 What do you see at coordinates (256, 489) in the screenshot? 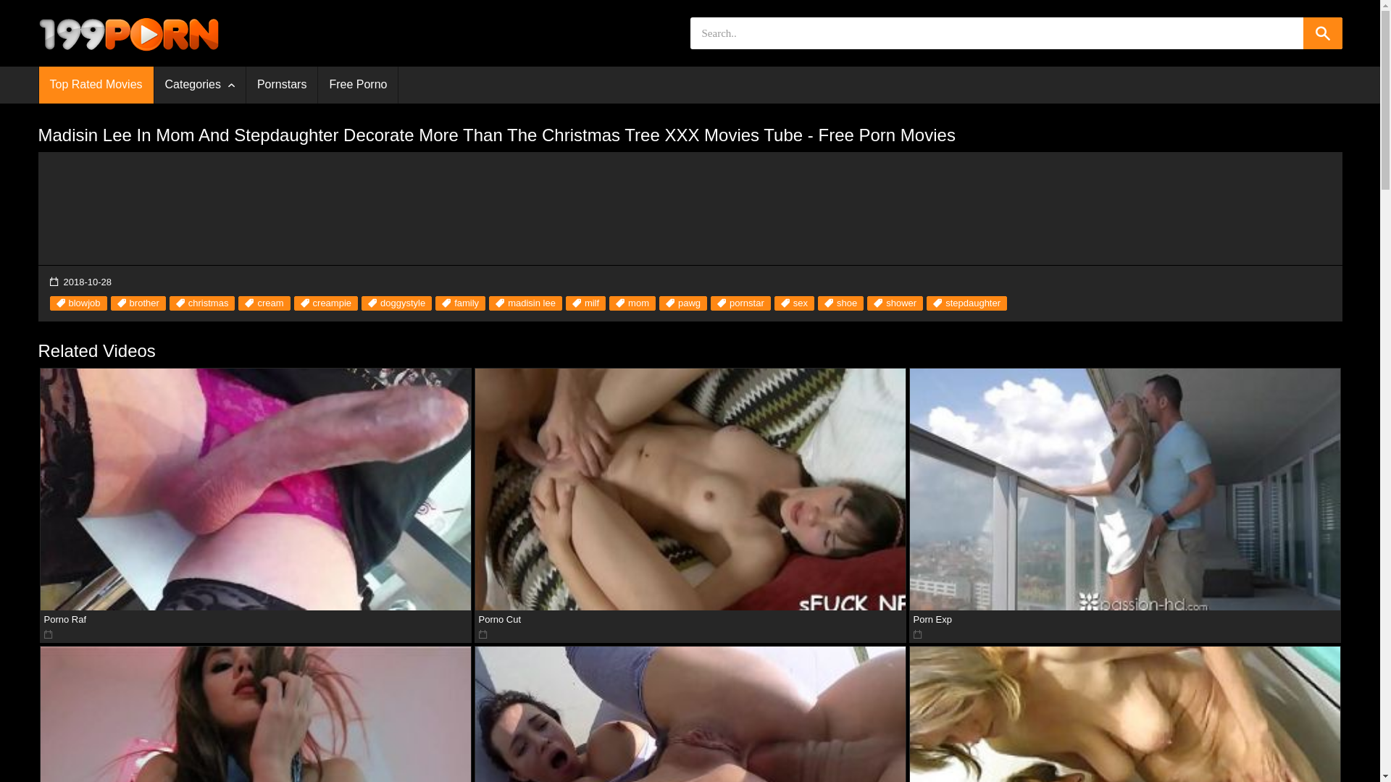
I see `Porno Raf` at bounding box center [256, 489].